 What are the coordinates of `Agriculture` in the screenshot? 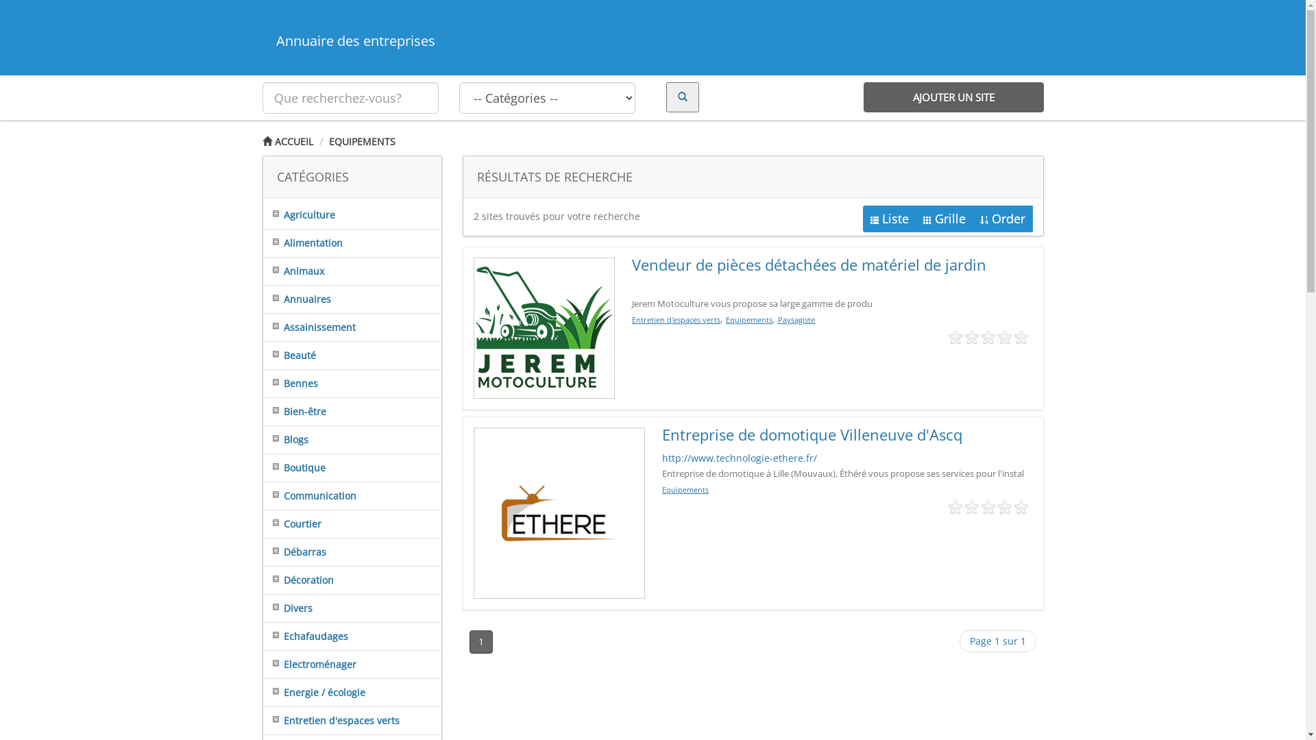 It's located at (299, 215).